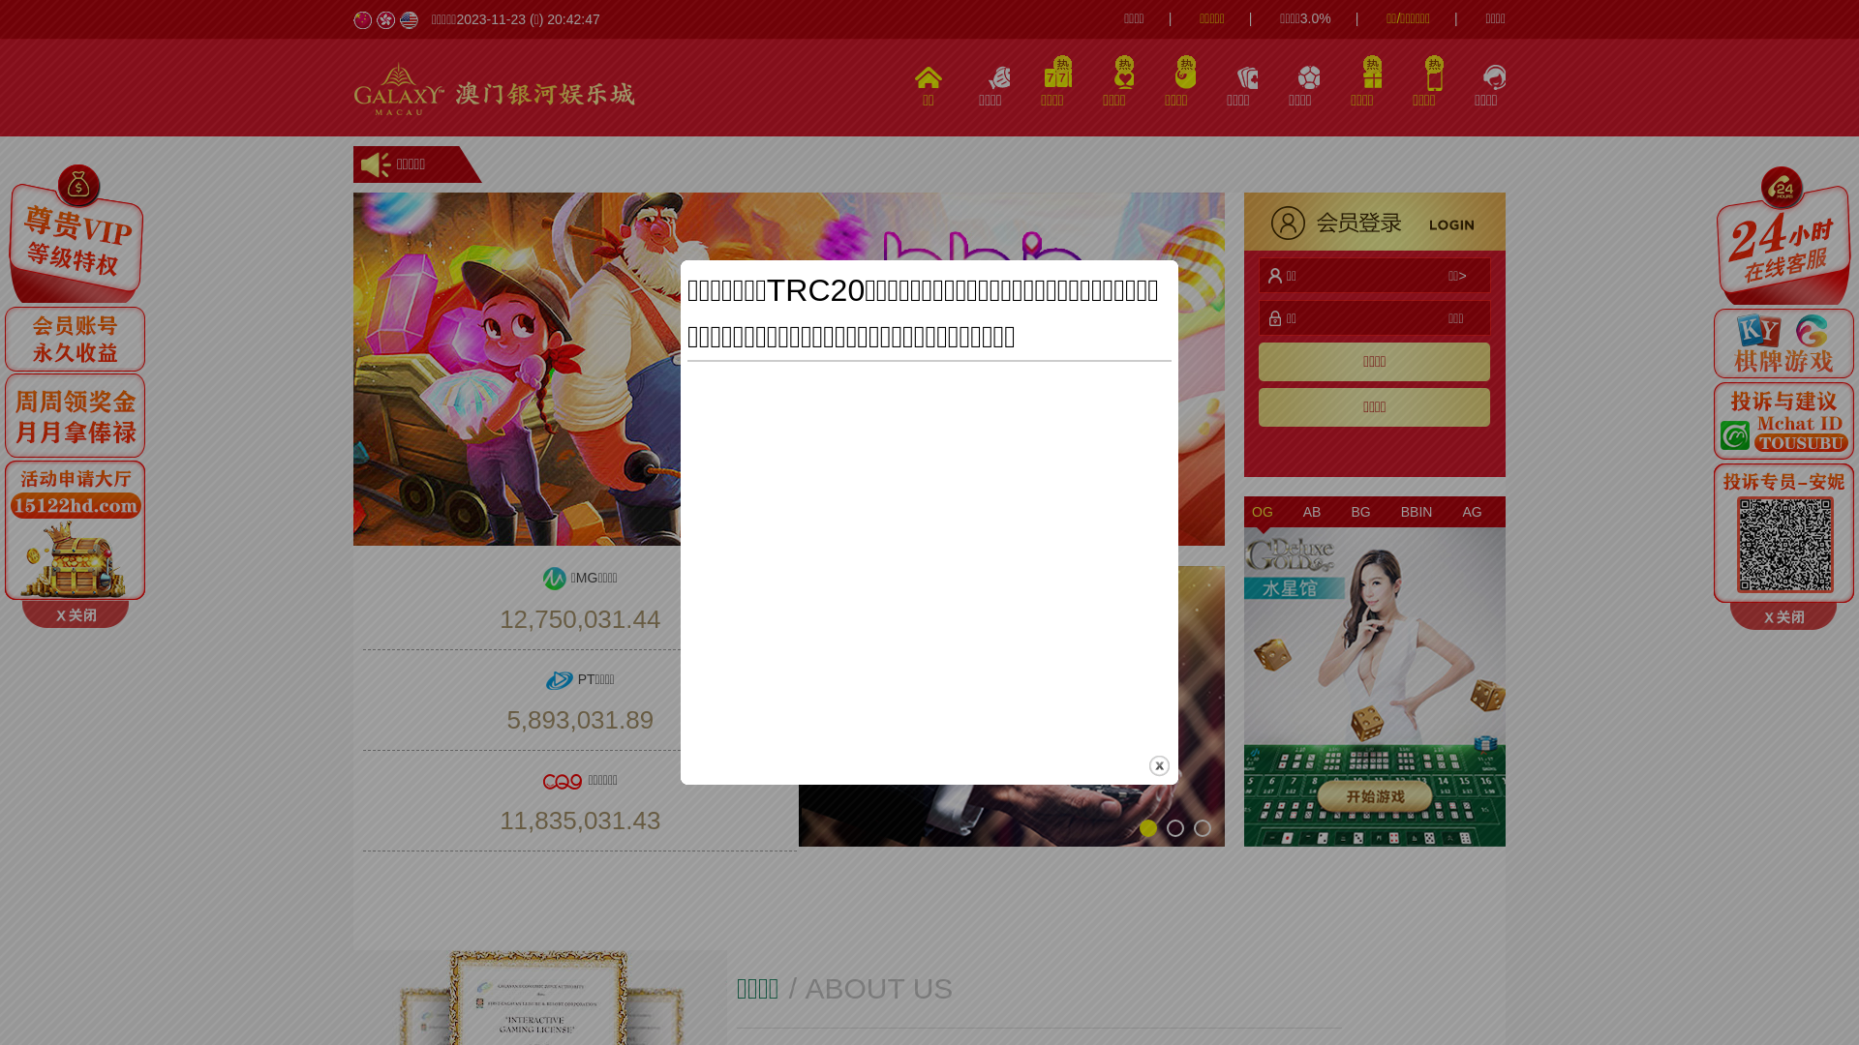 The image size is (1859, 1045). What do you see at coordinates (1263, 512) in the screenshot?
I see `OG` at bounding box center [1263, 512].